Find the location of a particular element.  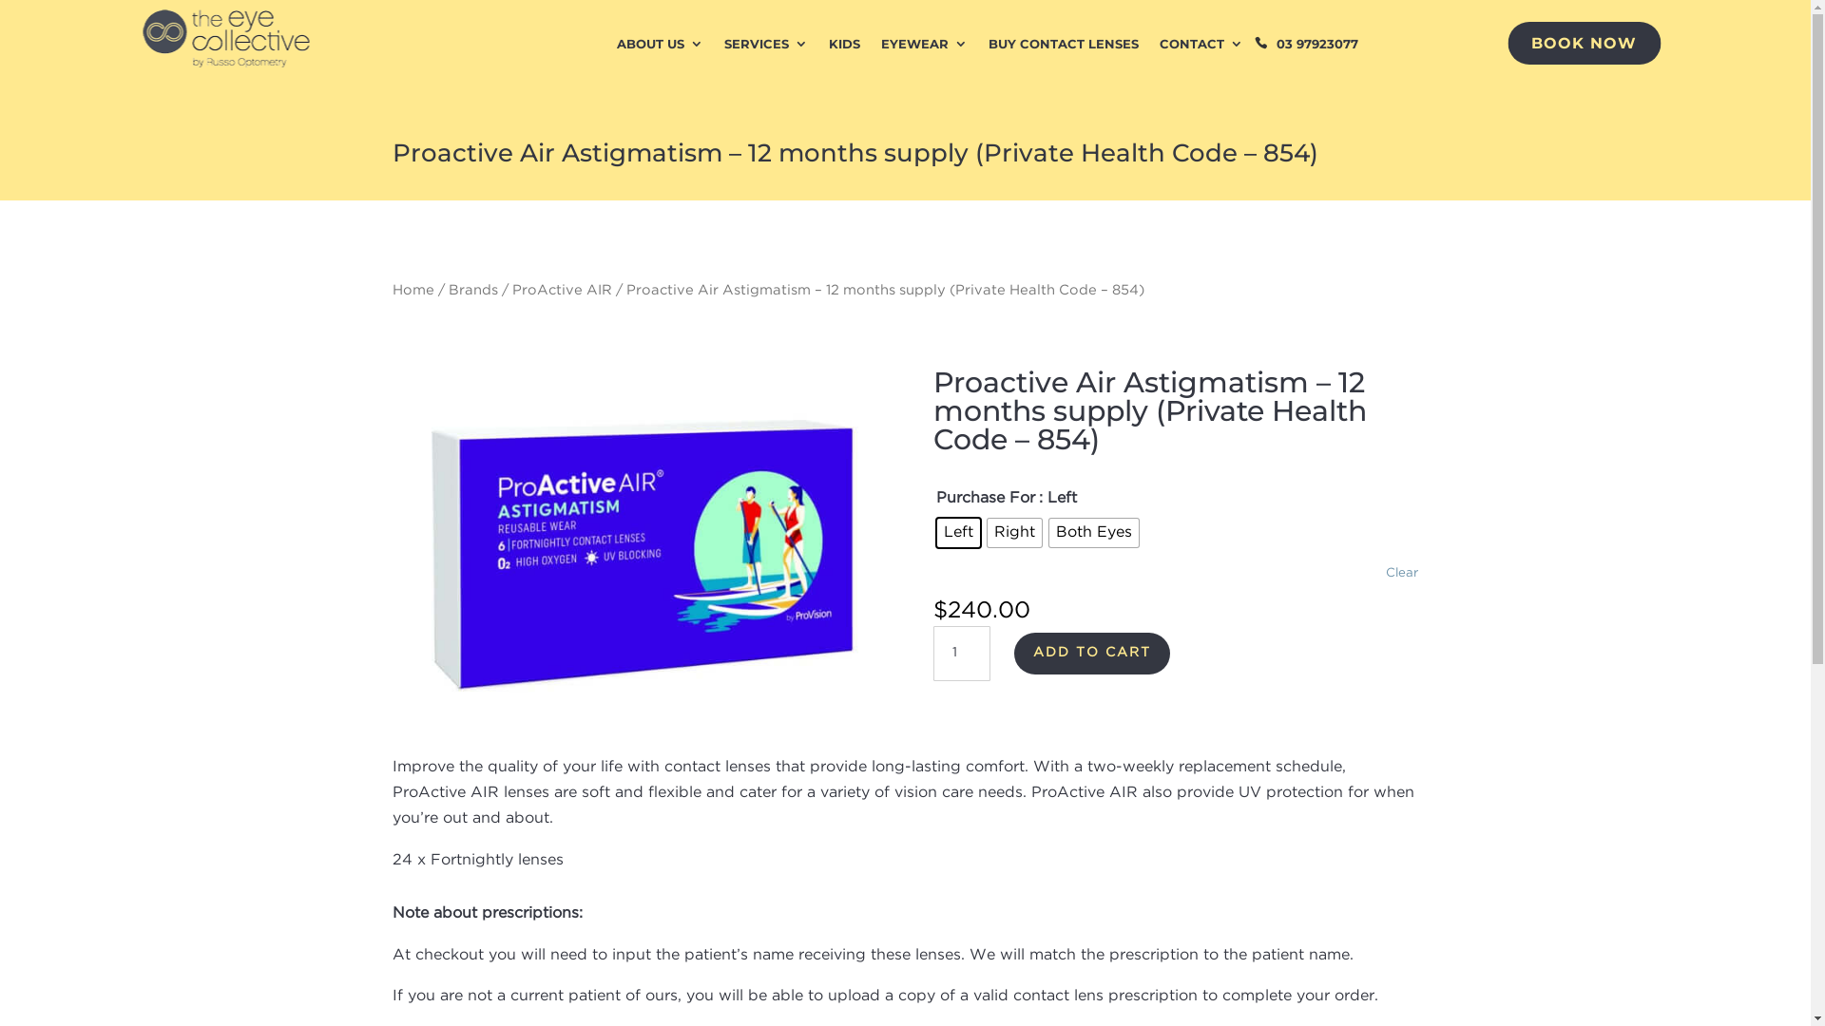

BUY CONTACT LENSES is located at coordinates (1064, 47).